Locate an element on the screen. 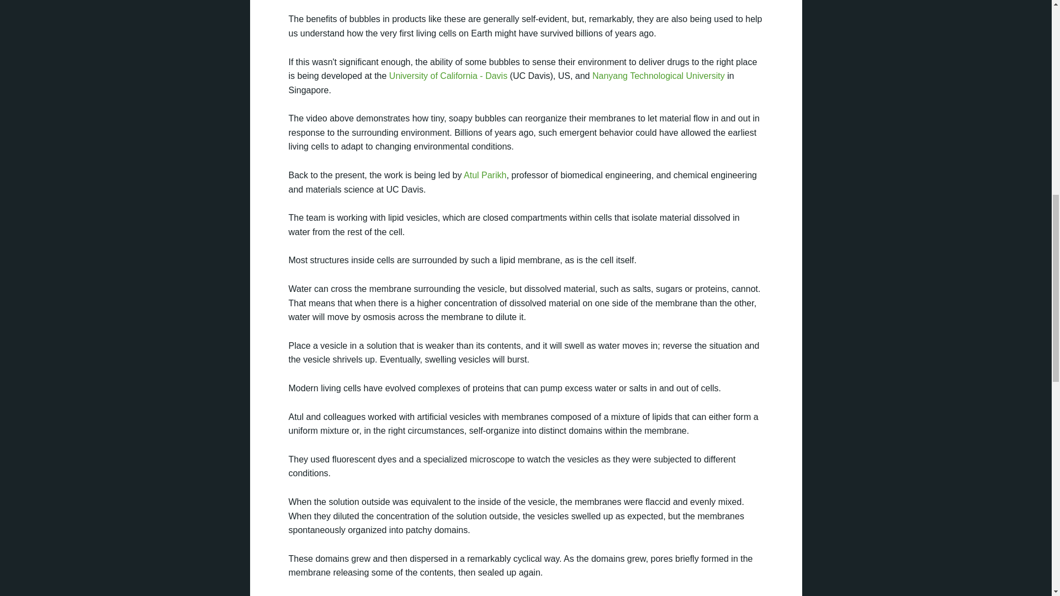 Image resolution: width=1060 pixels, height=596 pixels. UC Davis is located at coordinates (448, 75).